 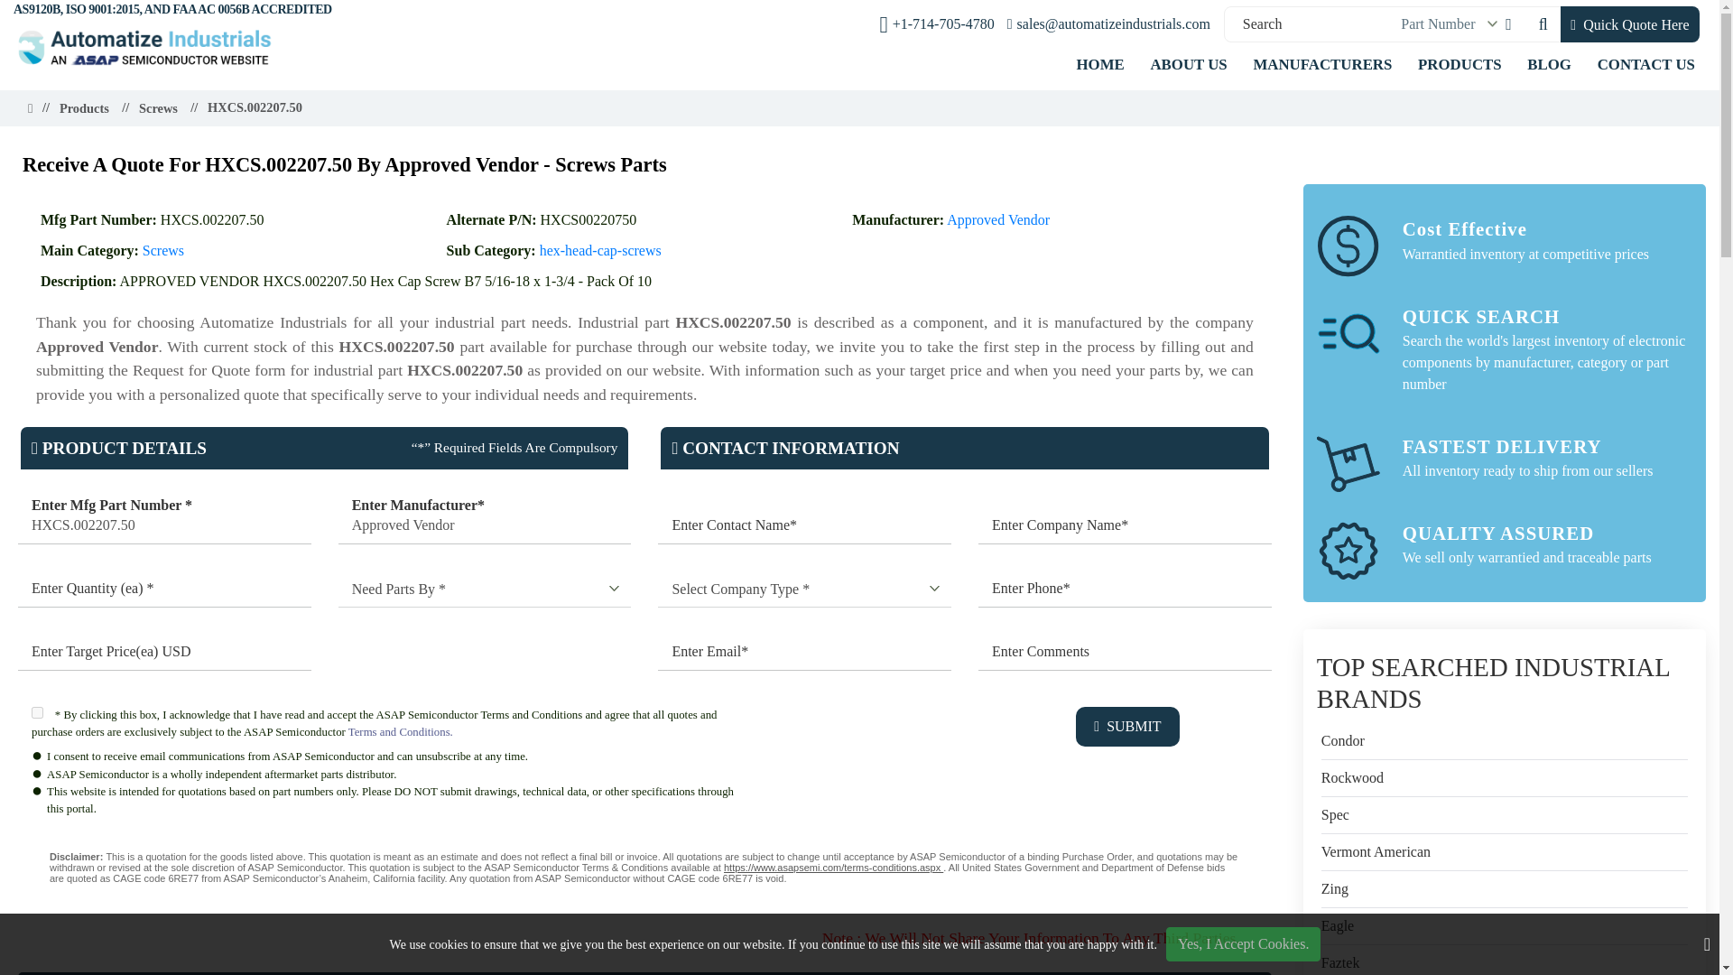 I want to click on MANUFACTURERS, so click(x=1321, y=63).